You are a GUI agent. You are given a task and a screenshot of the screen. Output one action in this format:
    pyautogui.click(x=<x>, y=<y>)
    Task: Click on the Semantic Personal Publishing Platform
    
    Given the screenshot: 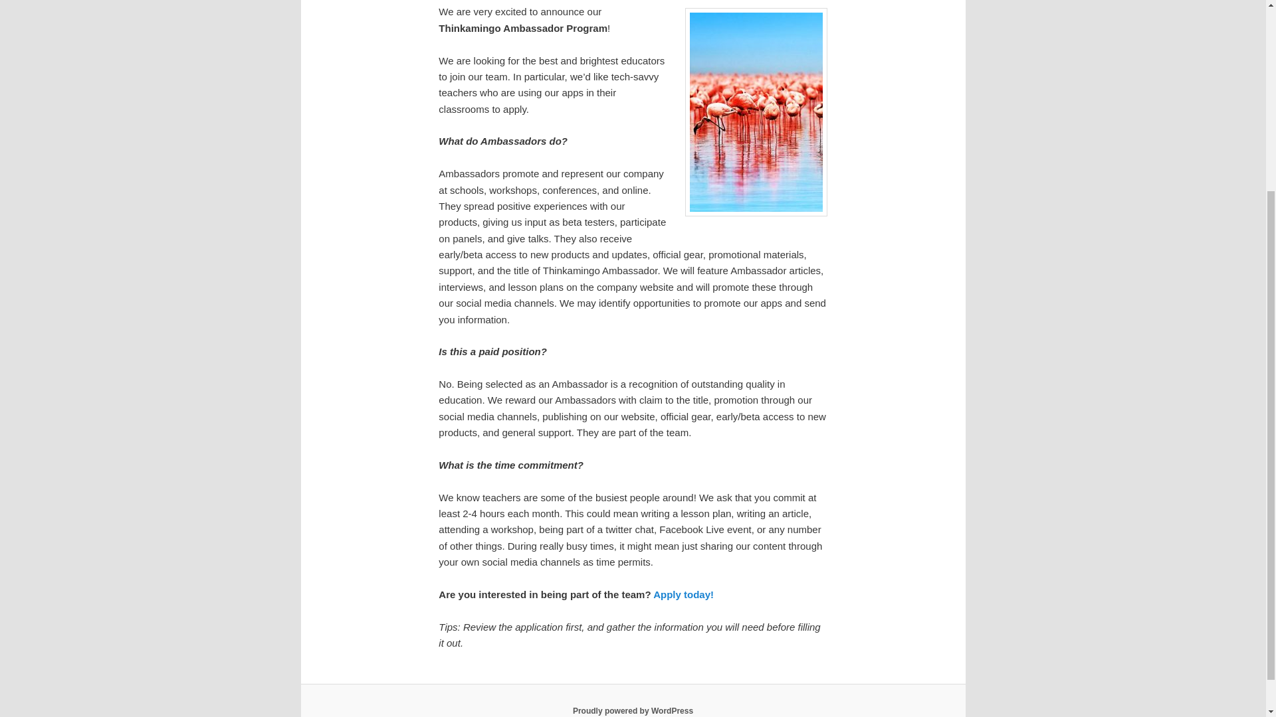 What is the action you would take?
    pyautogui.click(x=633, y=710)
    